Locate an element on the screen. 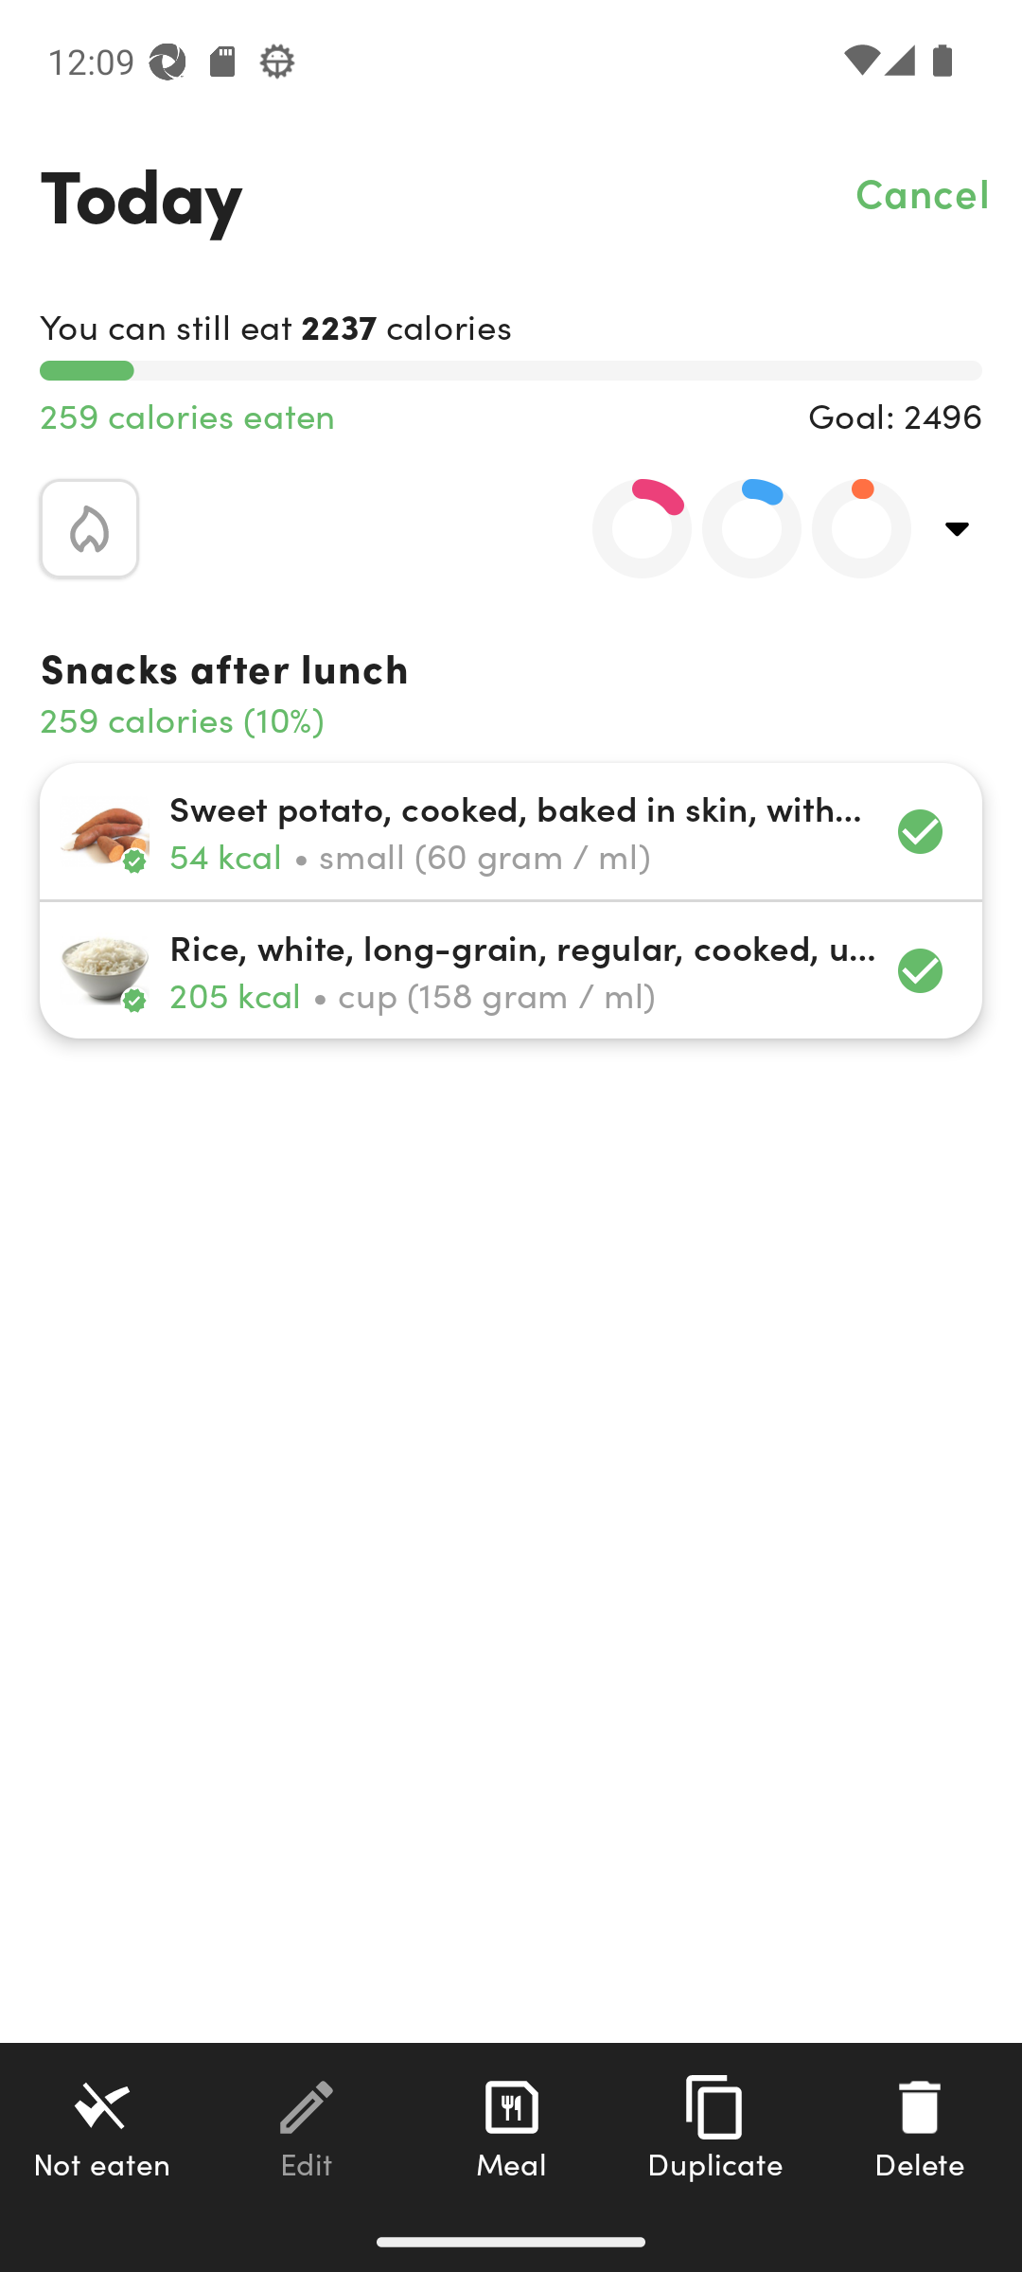 Image resolution: width=1022 pixels, height=2272 pixels. top_right_action is located at coordinates (958, 528).